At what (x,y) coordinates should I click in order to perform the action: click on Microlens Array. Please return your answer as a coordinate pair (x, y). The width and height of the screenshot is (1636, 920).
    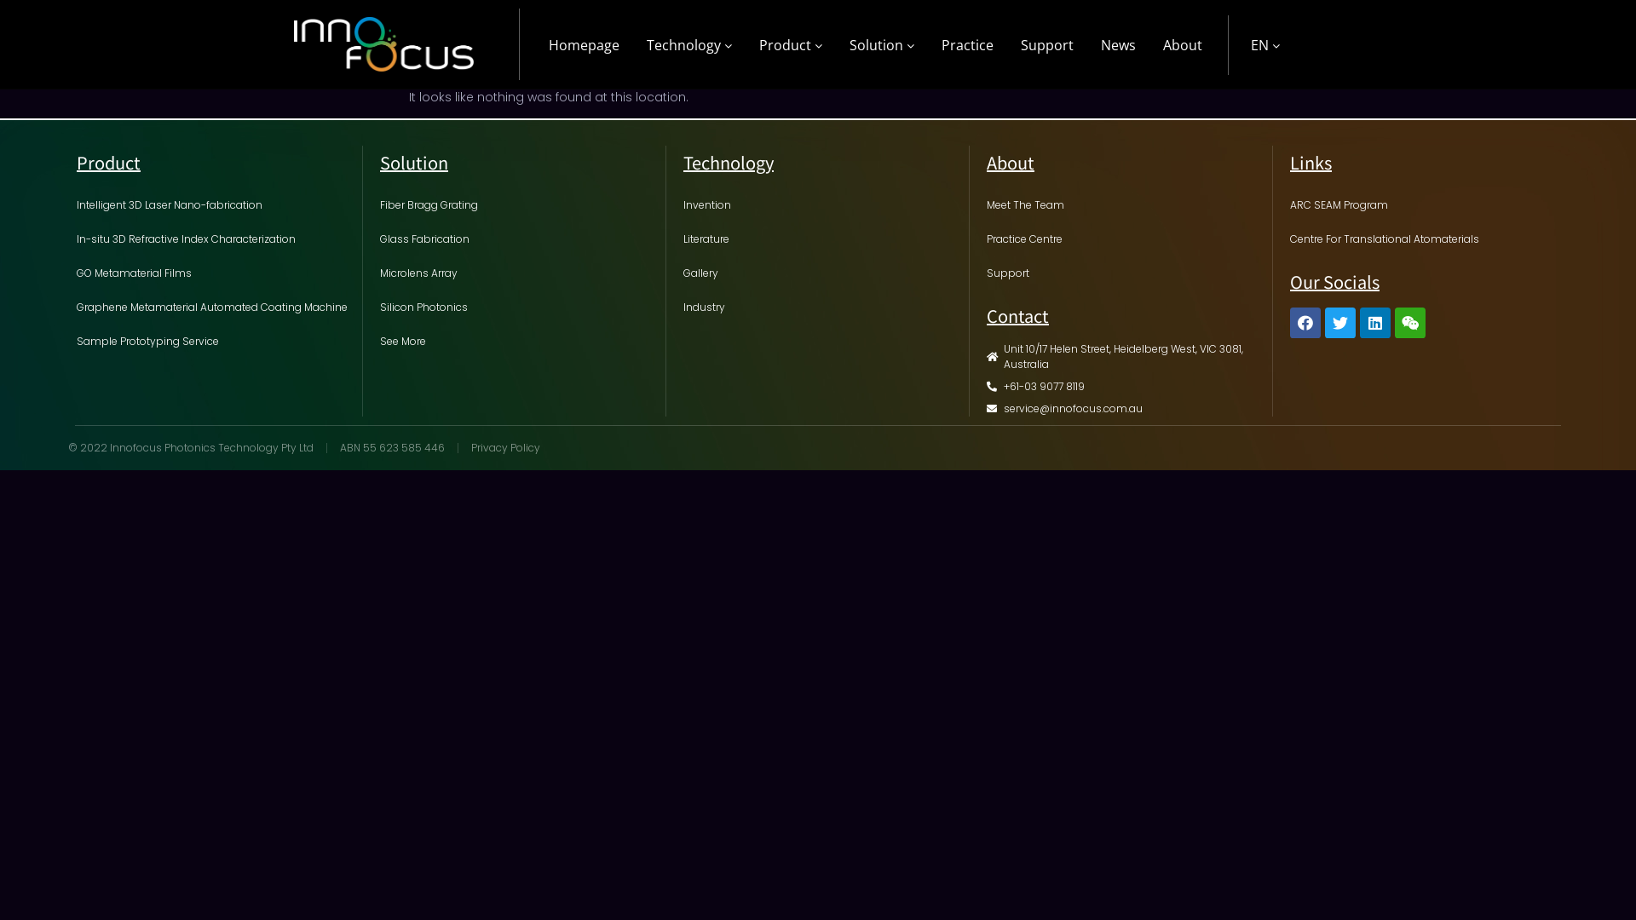
    Looking at the image, I should click on (518, 273).